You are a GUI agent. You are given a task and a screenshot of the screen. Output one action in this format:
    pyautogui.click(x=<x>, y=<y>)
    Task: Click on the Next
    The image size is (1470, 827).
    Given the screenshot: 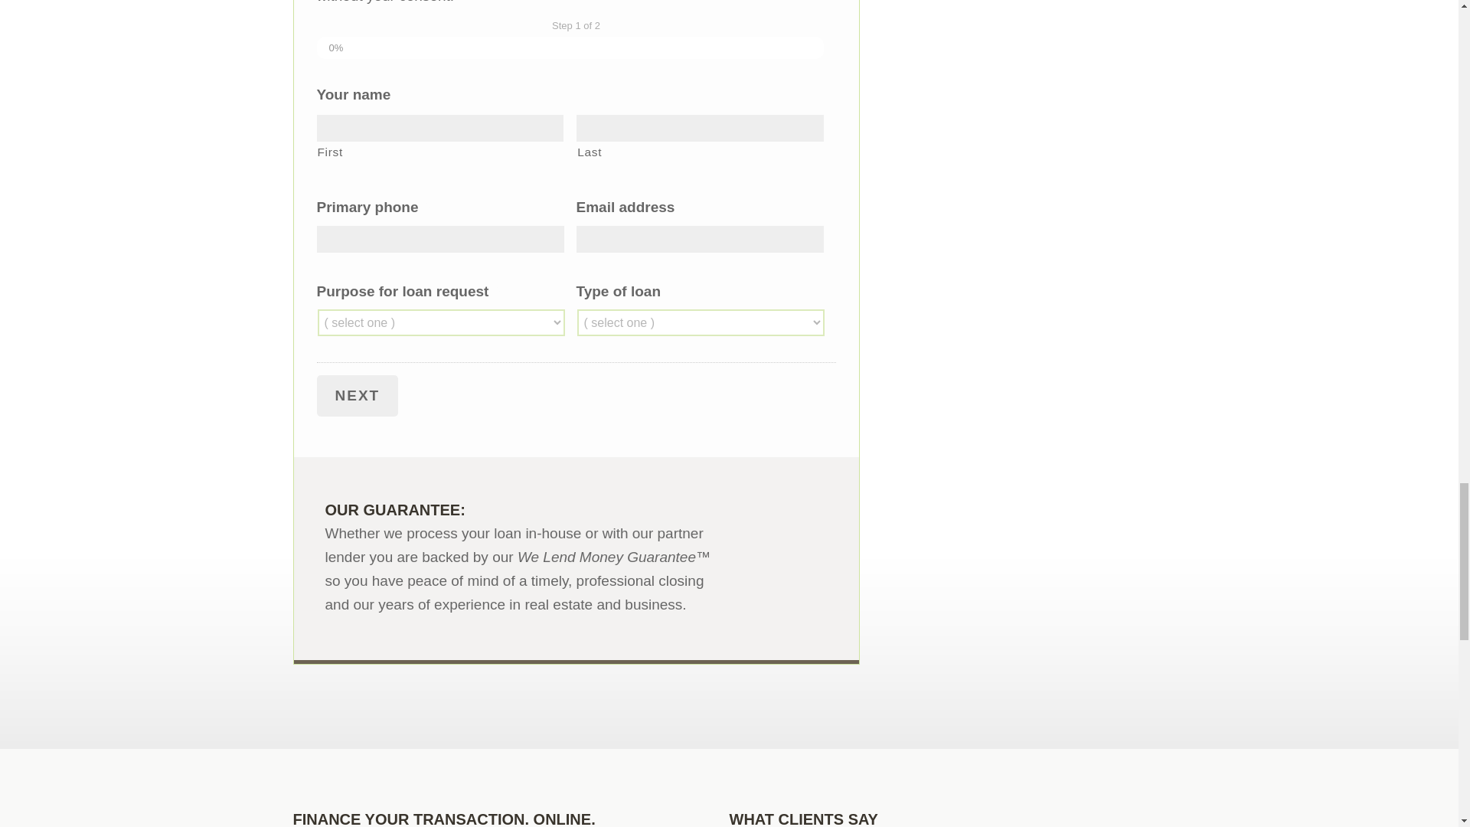 What is the action you would take?
    pyautogui.click(x=358, y=396)
    